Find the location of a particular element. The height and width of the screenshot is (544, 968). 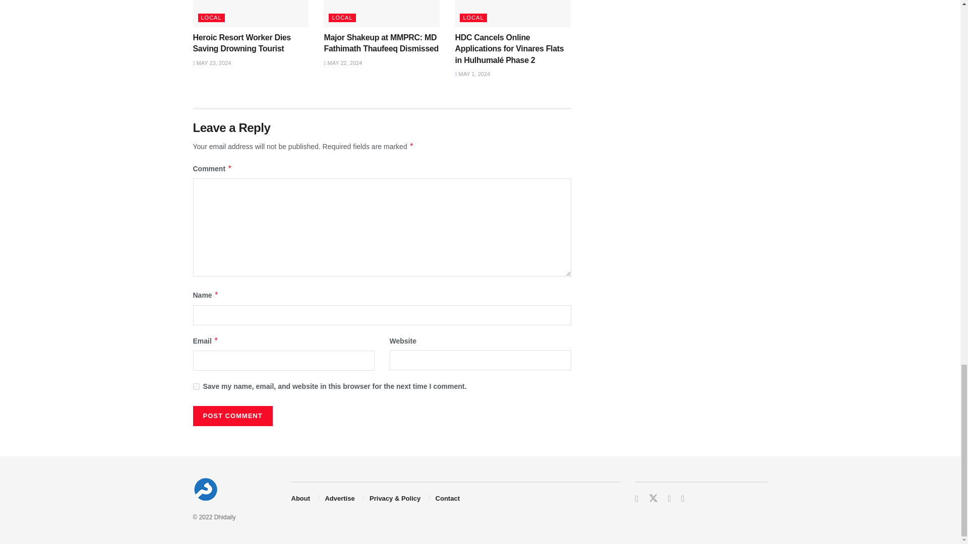

Post Comment is located at coordinates (232, 416).